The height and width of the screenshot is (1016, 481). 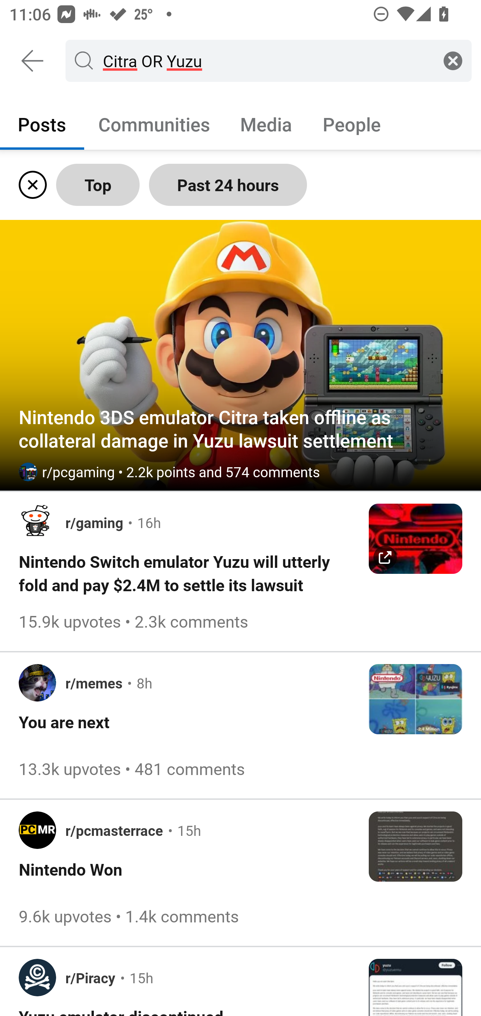 What do you see at coordinates (154, 124) in the screenshot?
I see `Communities` at bounding box center [154, 124].